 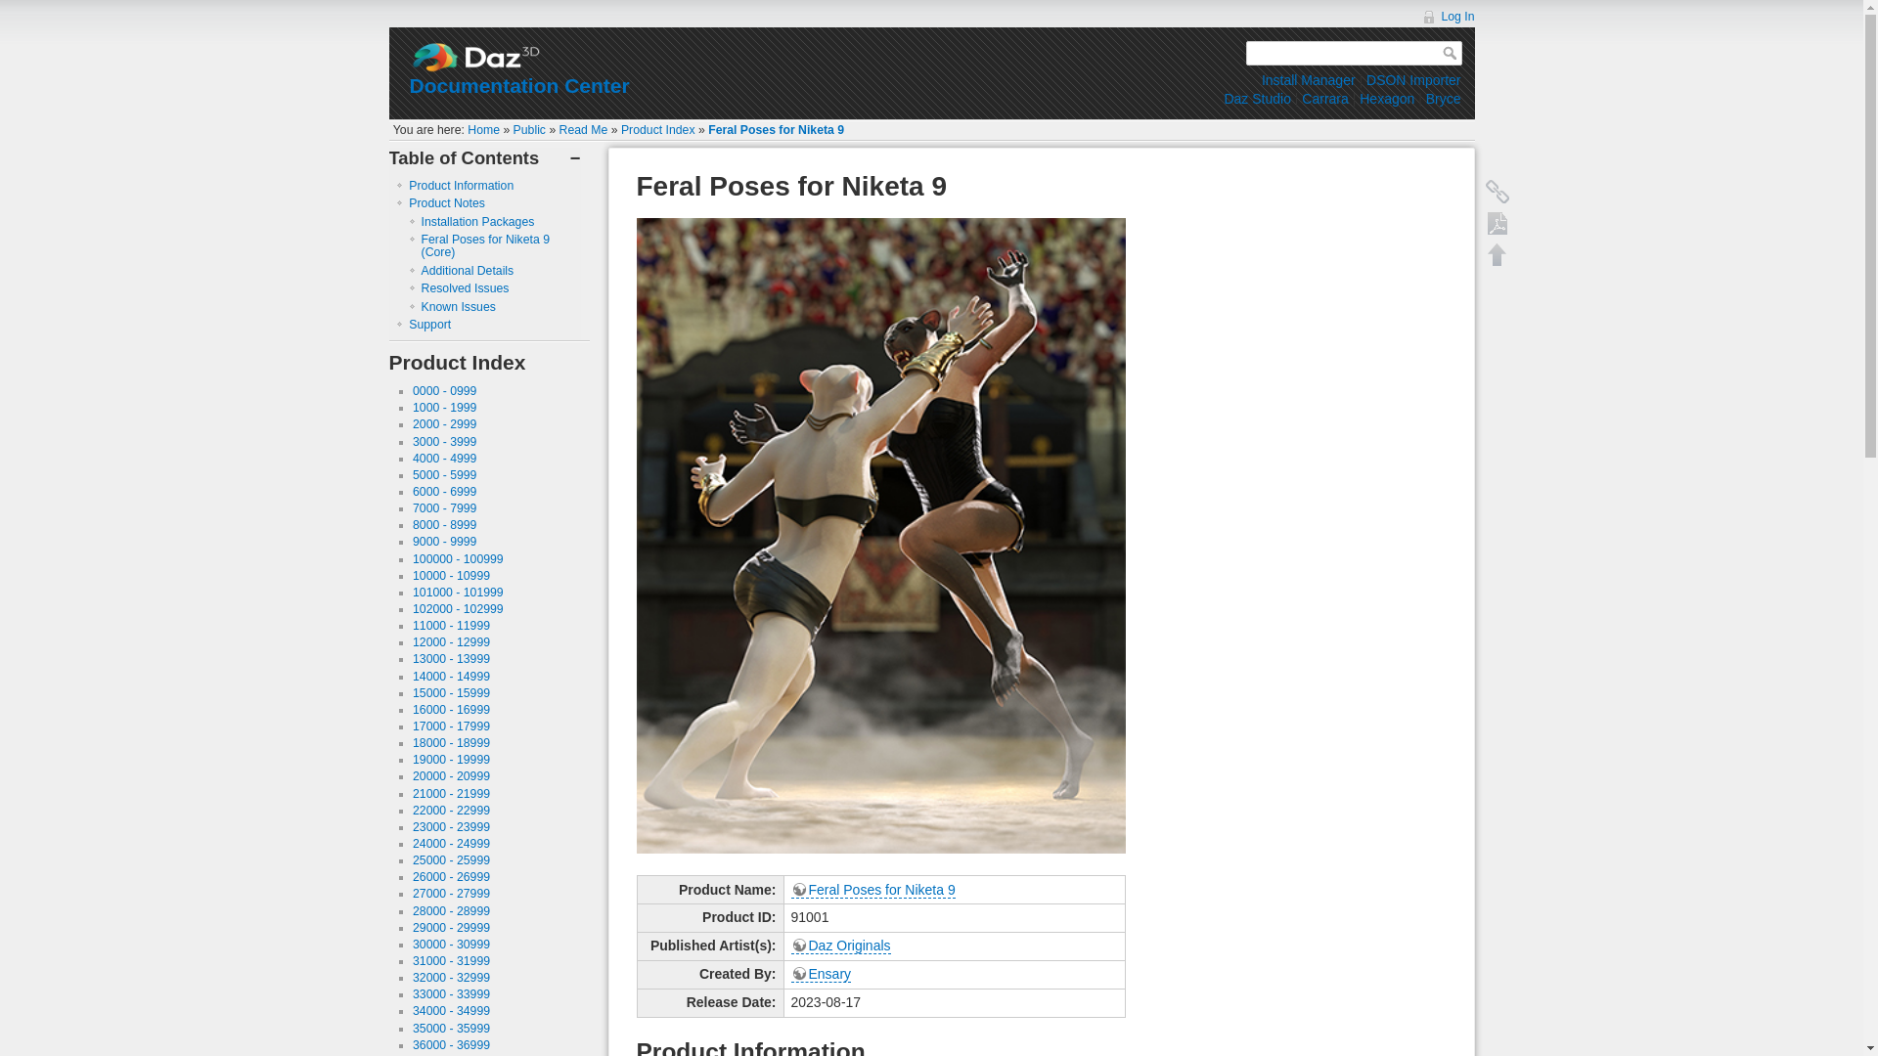 What do you see at coordinates (444, 442) in the screenshot?
I see `3000 - 3999` at bounding box center [444, 442].